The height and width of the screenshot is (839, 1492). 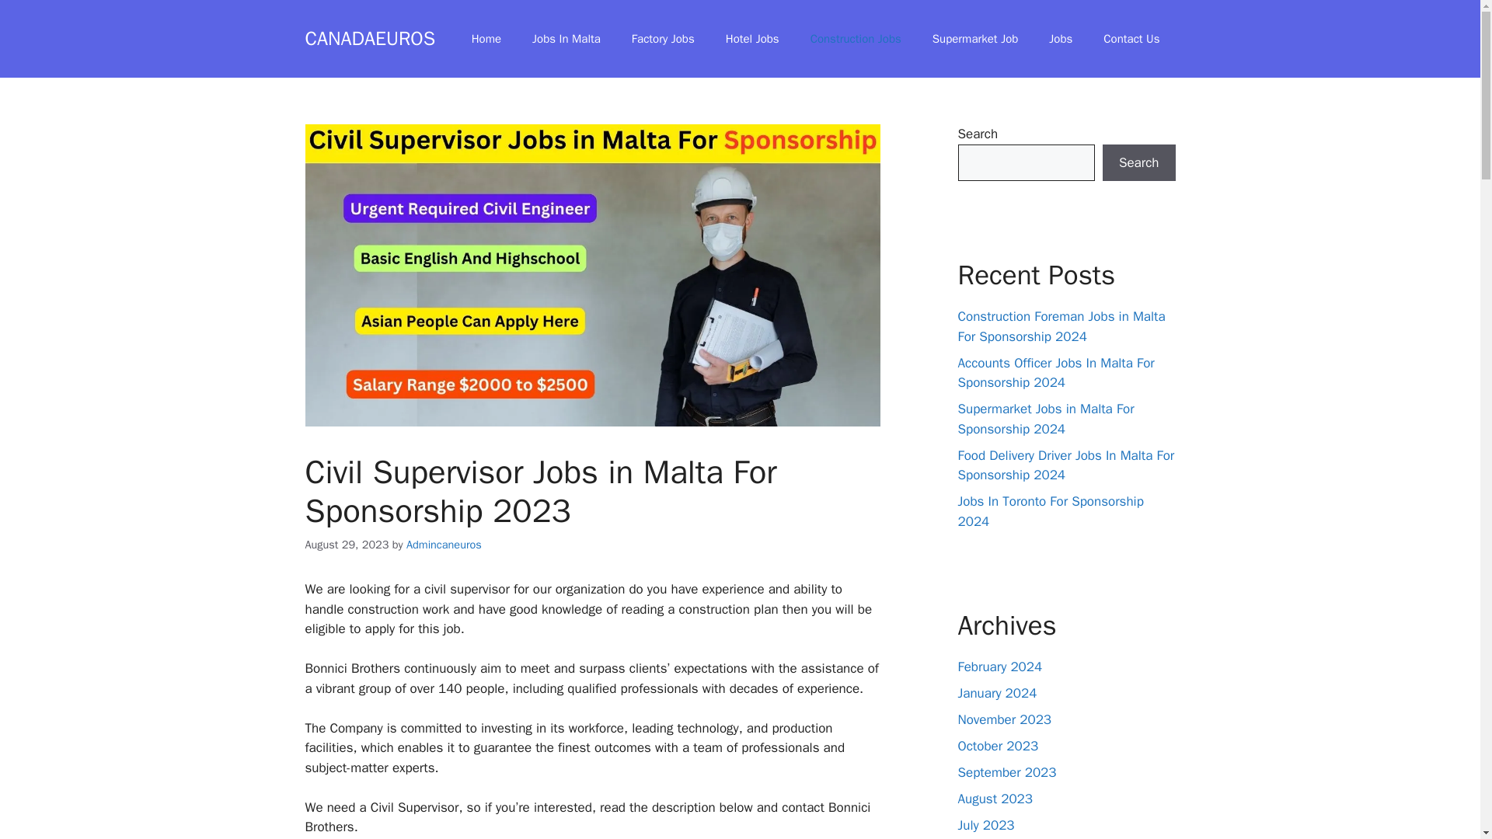 What do you see at coordinates (1061, 326) in the screenshot?
I see `Construction Foreman Jobs in Malta For Sponsorship 2024` at bounding box center [1061, 326].